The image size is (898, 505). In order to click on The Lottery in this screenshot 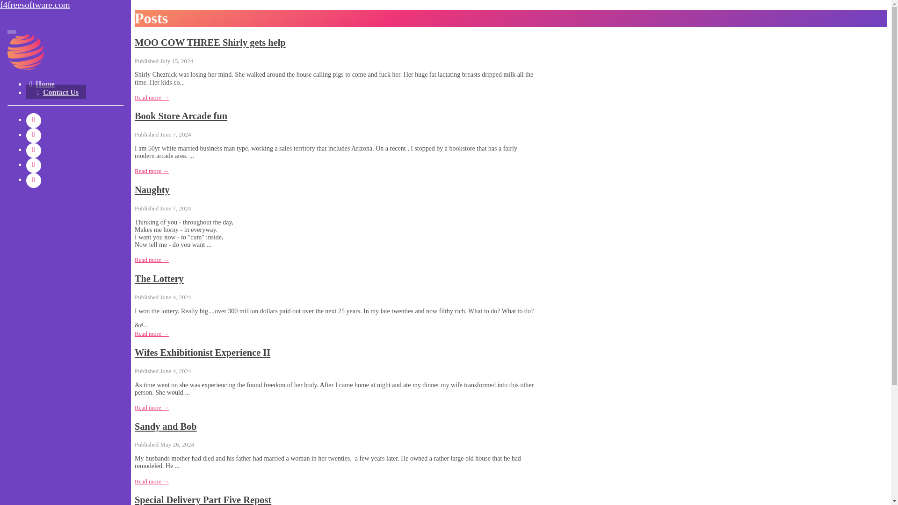, I will do `click(159, 279)`.